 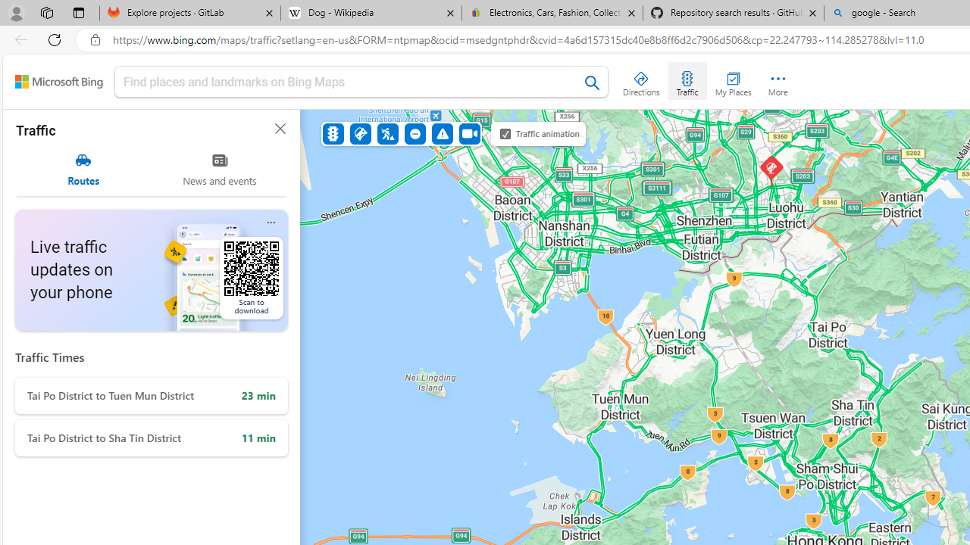 What do you see at coordinates (641, 80) in the screenshot?
I see `Directions` at bounding box center [641, 80].